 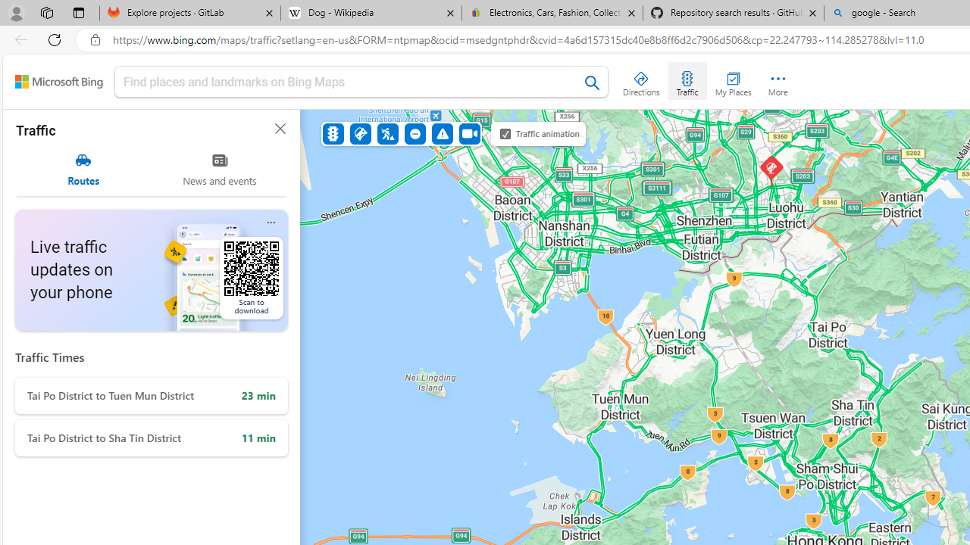 What do you see at coordinates (641, 80) in the screenshot?
I see `Directions` at bounding box center [641, 80].